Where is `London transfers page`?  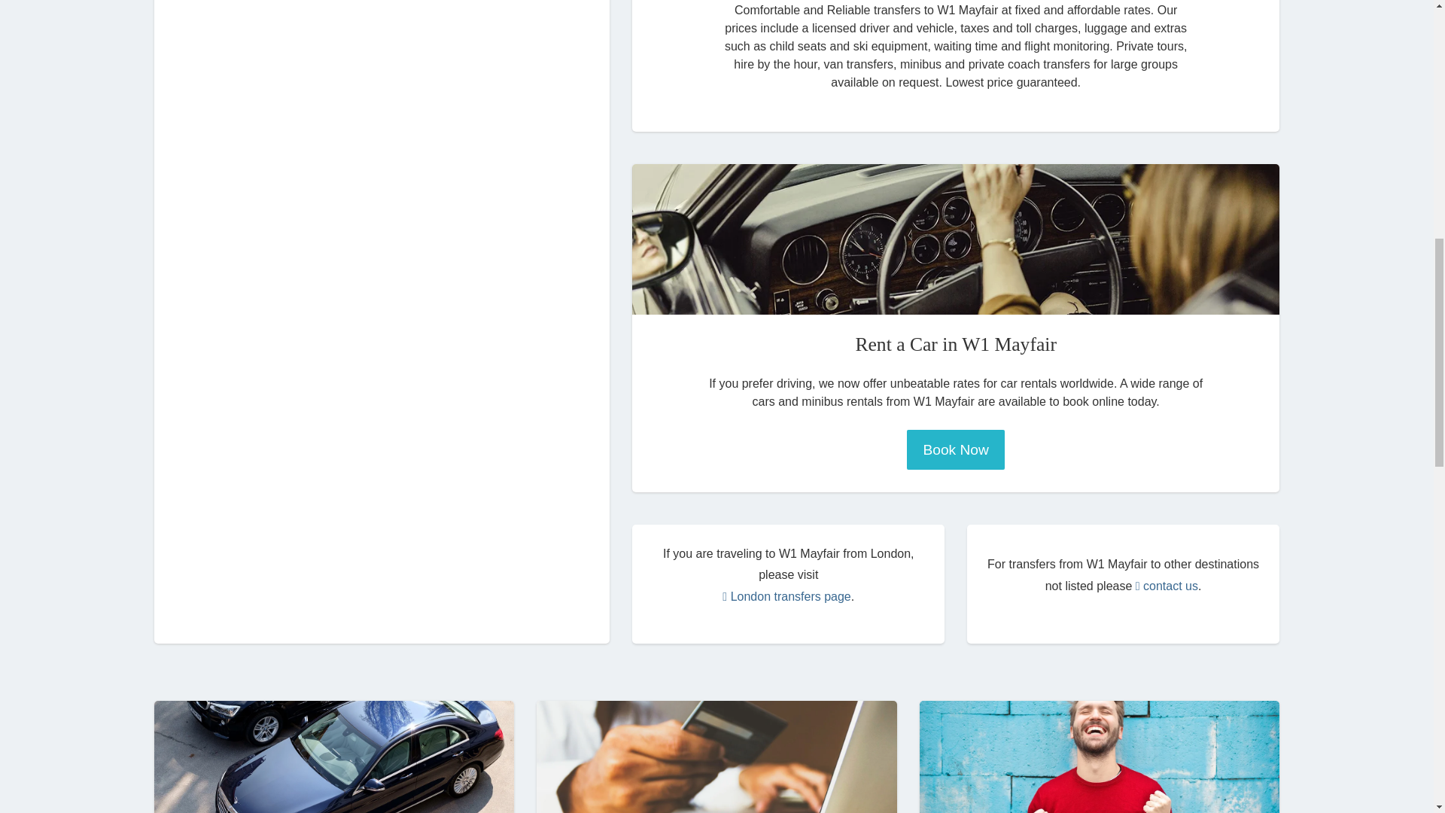 London transfers page is located at coordinates (786, 596).